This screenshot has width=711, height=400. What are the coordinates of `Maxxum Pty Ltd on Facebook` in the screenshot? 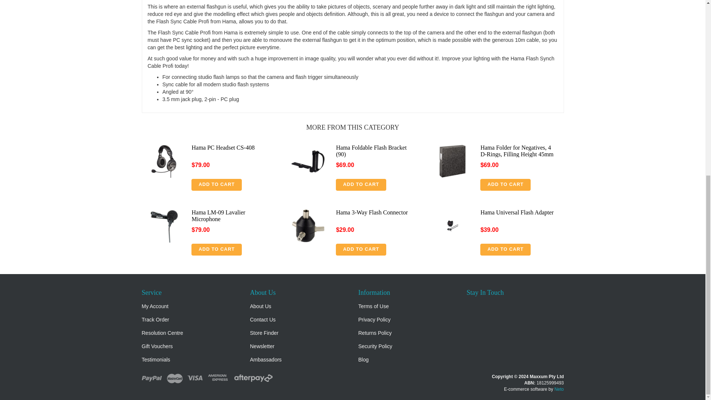 It's located at (472, 307).